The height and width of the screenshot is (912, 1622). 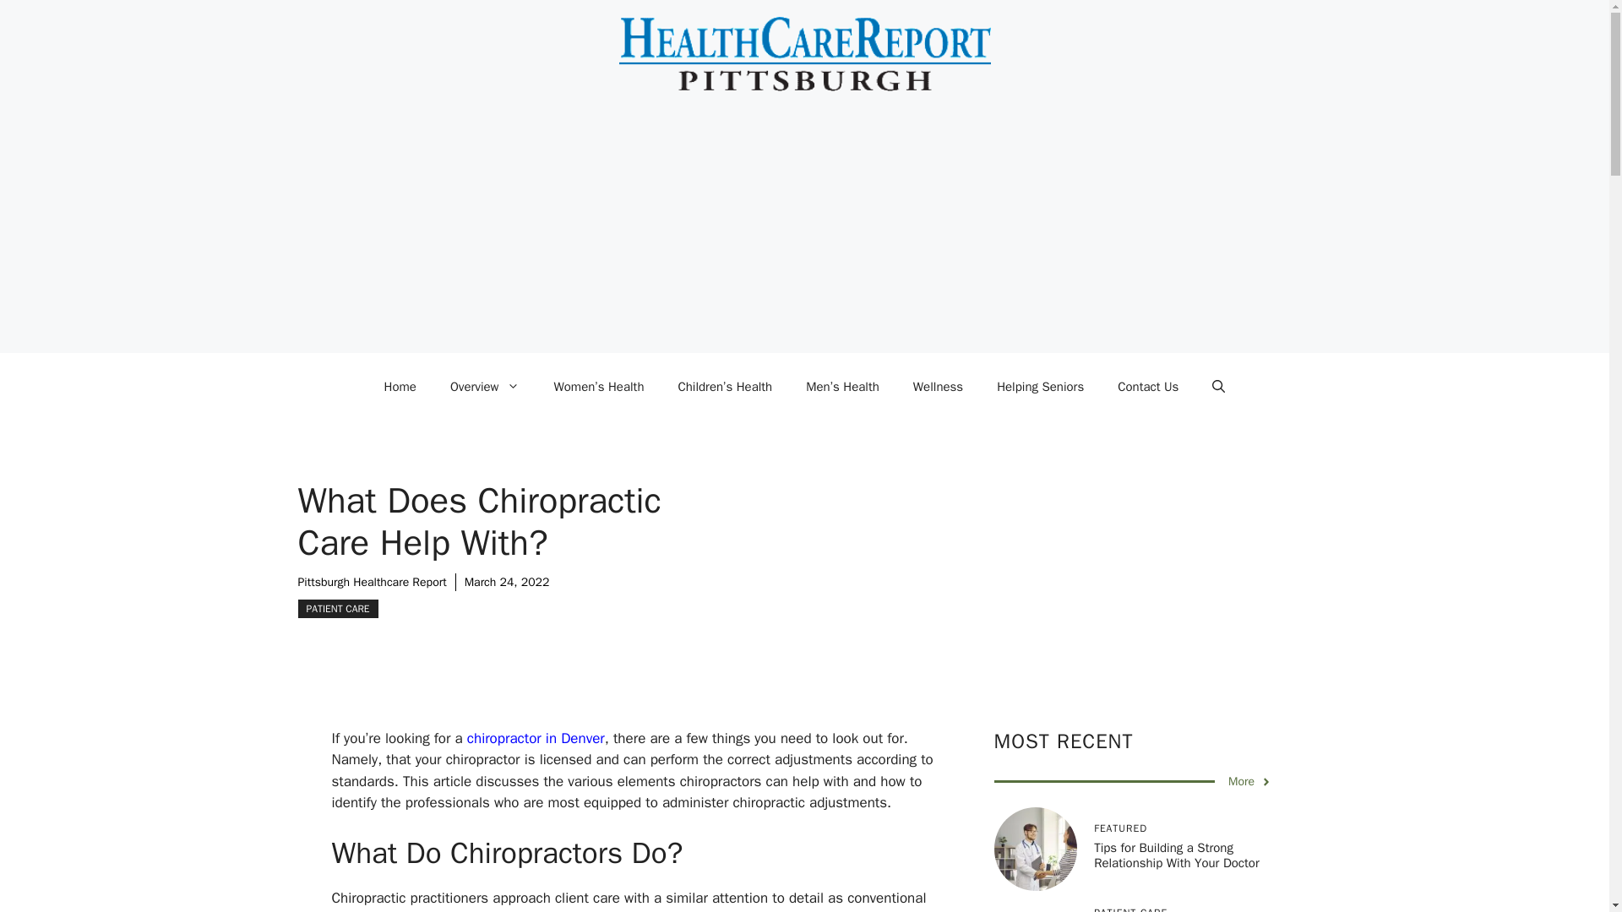 What do you see at coordinates (485, 387) in the screenshot?
I see `Overview` at bounding box center [485, 387].